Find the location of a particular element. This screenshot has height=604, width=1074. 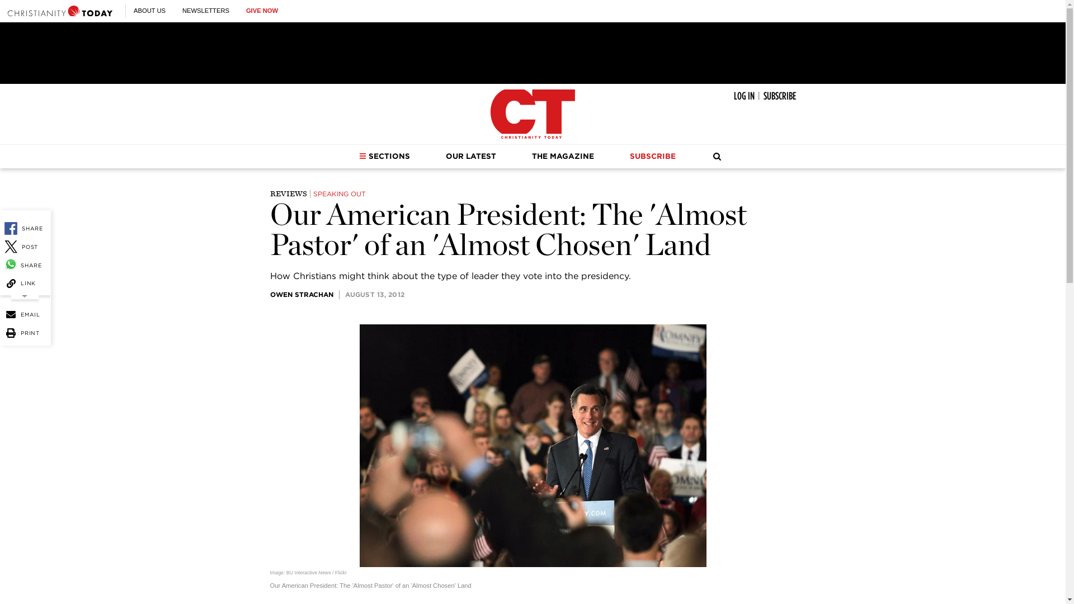

NEWSLETTERS is located at coordinates (206, 11).